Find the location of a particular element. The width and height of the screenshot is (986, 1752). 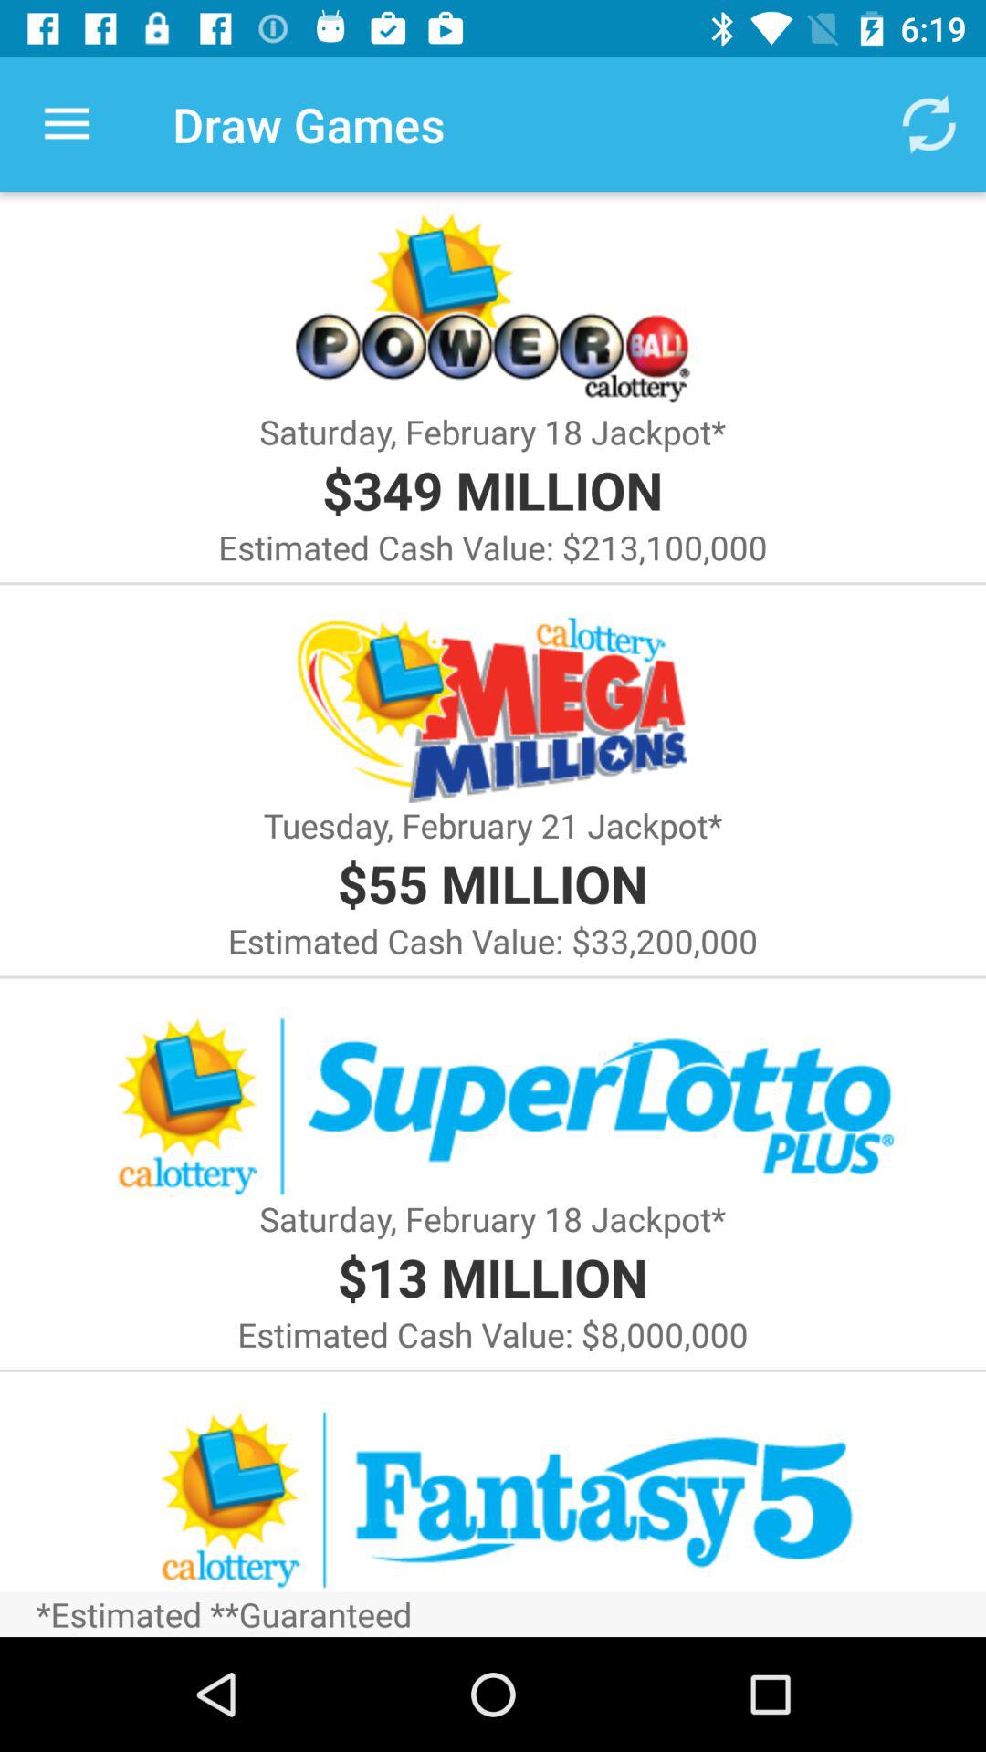

swipe until the $349 million item is located at coordinates (492, 489).